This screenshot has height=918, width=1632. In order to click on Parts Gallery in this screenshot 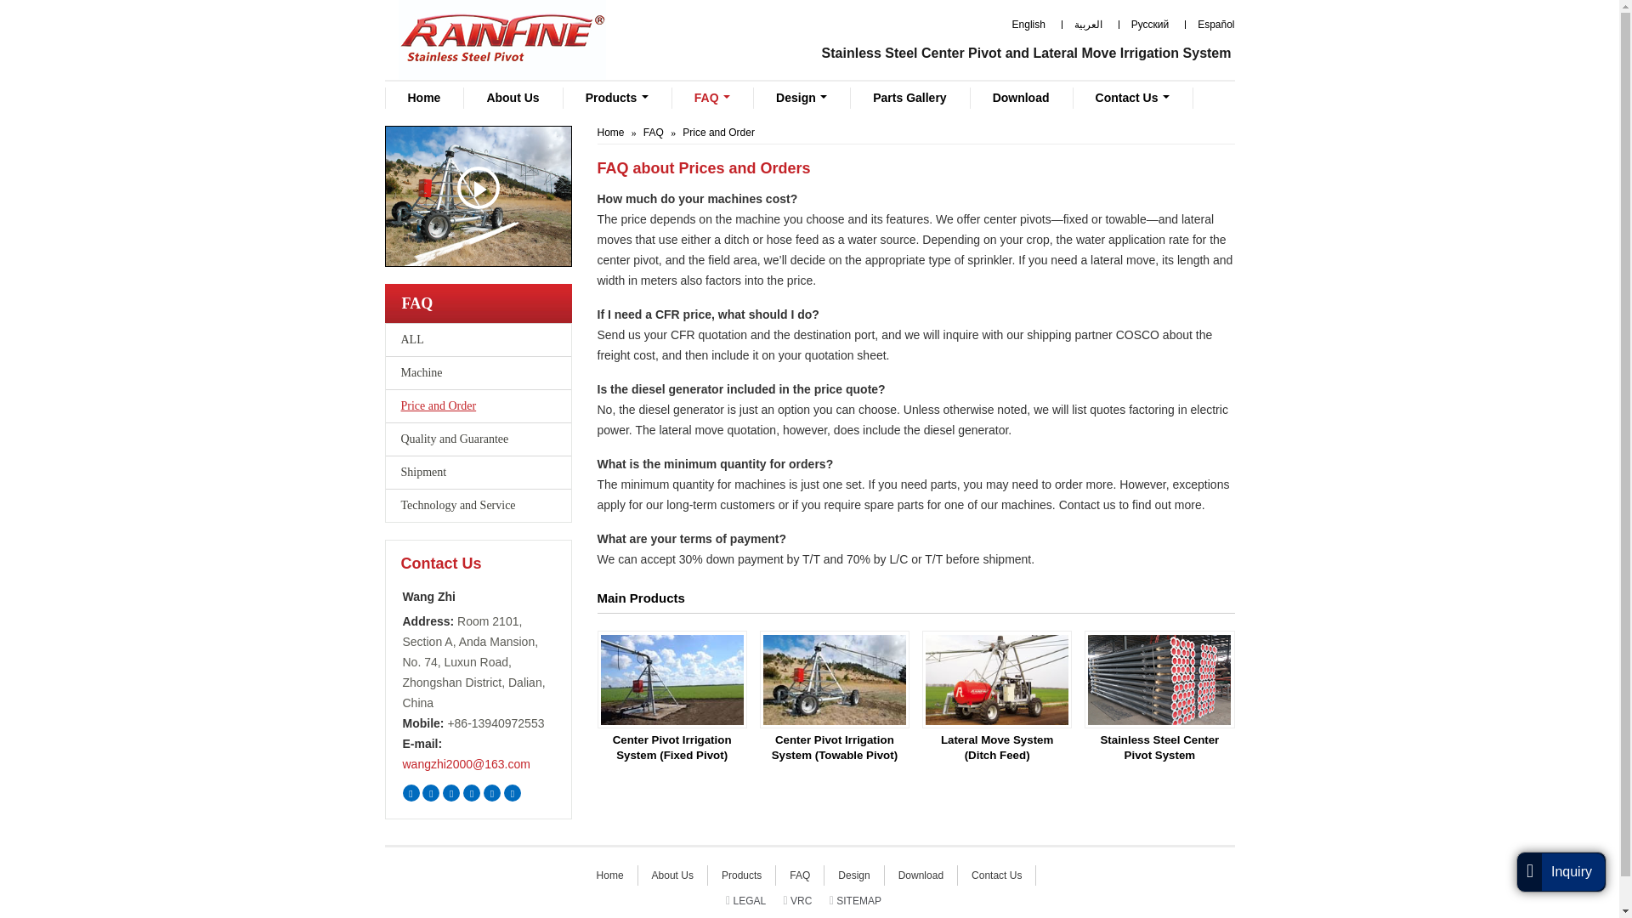, I will do `click(909, 98)`.